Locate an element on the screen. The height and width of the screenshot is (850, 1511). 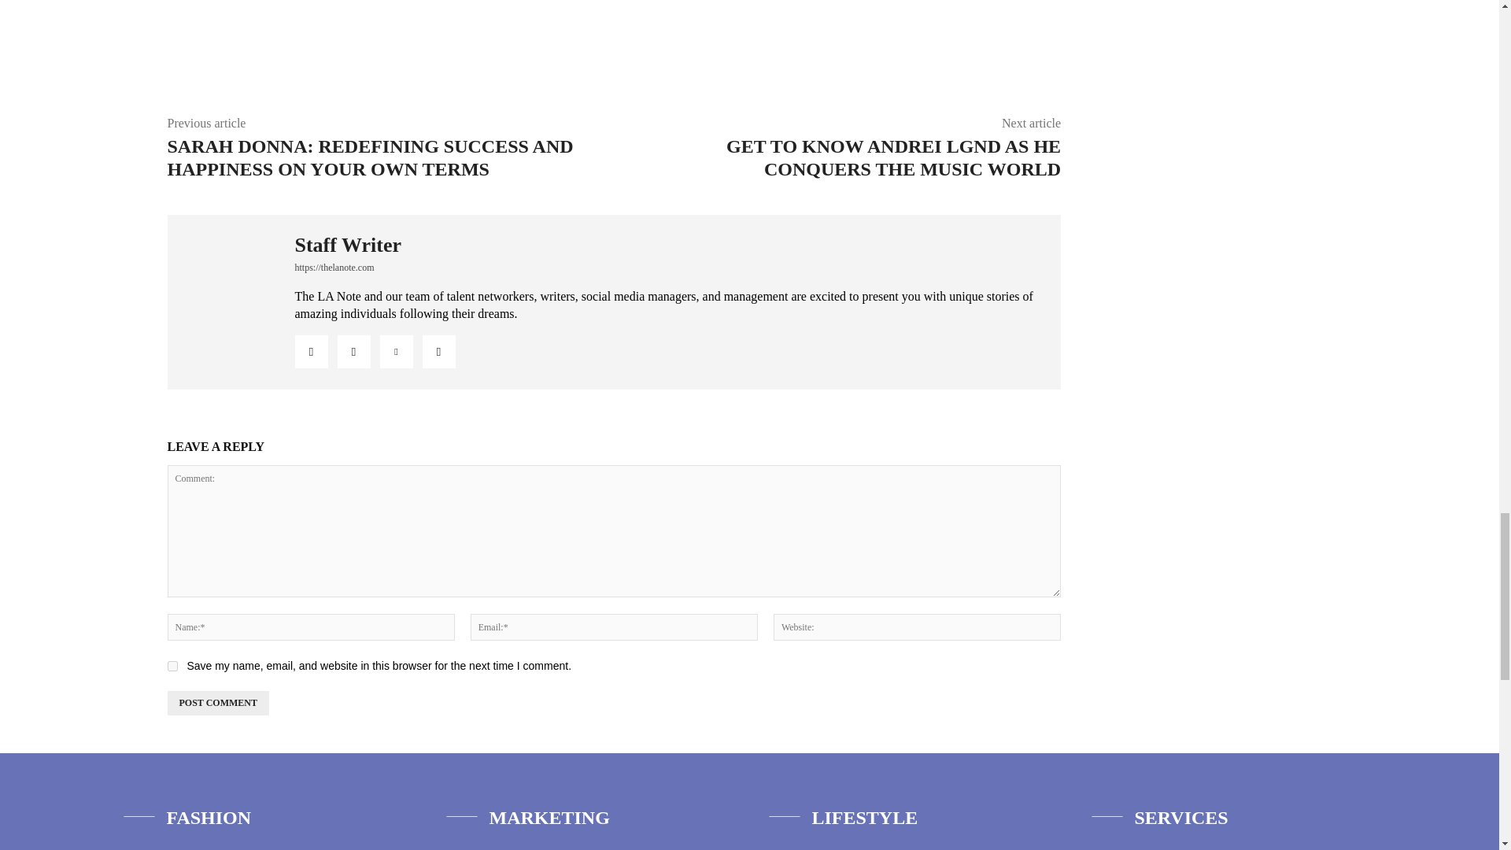
yes is located at coordinates (172, 666).